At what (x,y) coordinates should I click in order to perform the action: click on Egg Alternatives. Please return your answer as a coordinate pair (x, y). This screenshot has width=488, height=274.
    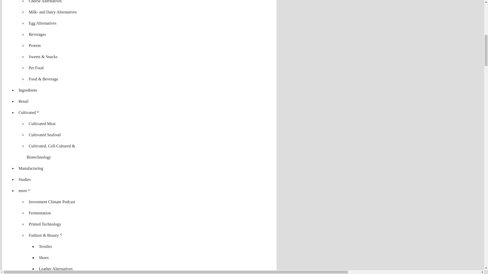
    Looking at the image, I should click on (43, 23).